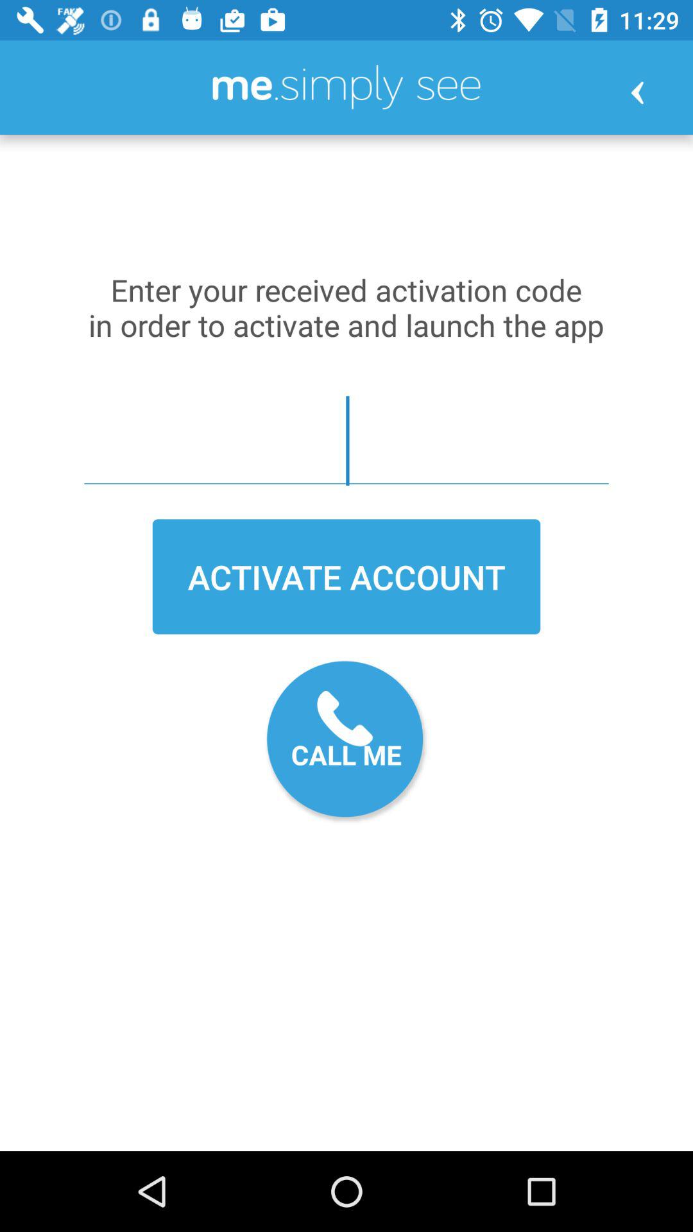 The image size is (693, 1232). I want to click on make call, so click(346, 742).